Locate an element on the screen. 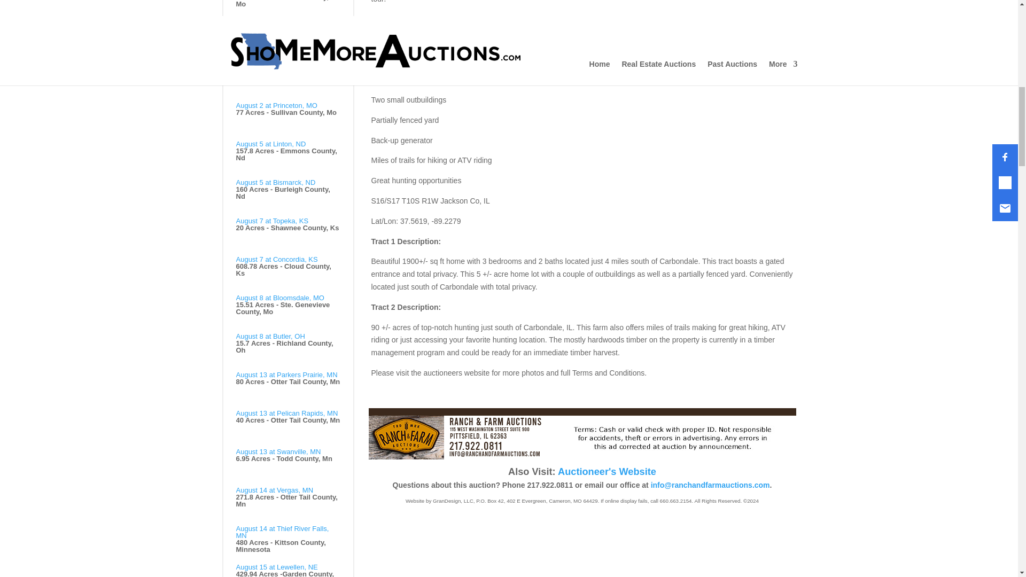  August 2 at Princeton, MO is located at coordinates (276, 28).